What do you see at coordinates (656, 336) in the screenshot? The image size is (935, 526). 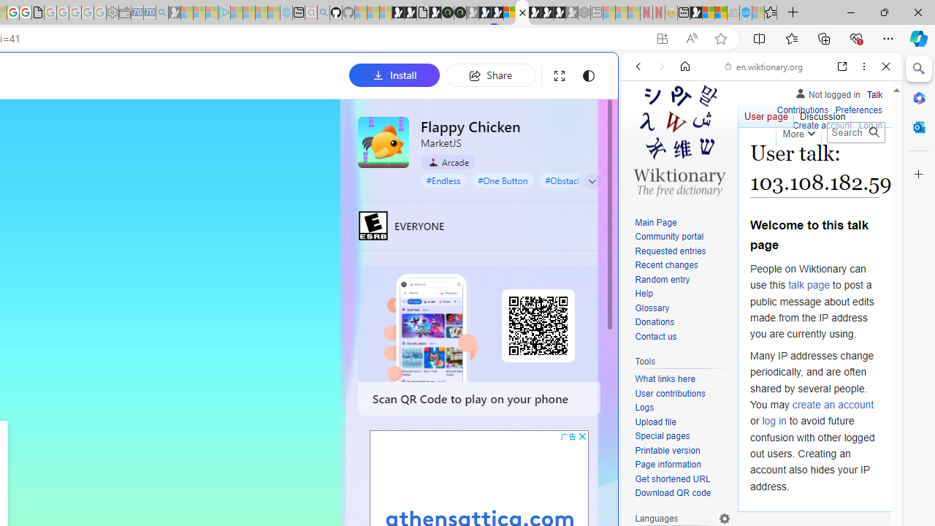 I see `Contact us` at bounding box center [656, 336].